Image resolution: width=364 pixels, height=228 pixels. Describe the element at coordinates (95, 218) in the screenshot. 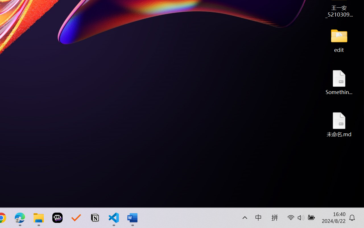

I see `Notion` at that location.